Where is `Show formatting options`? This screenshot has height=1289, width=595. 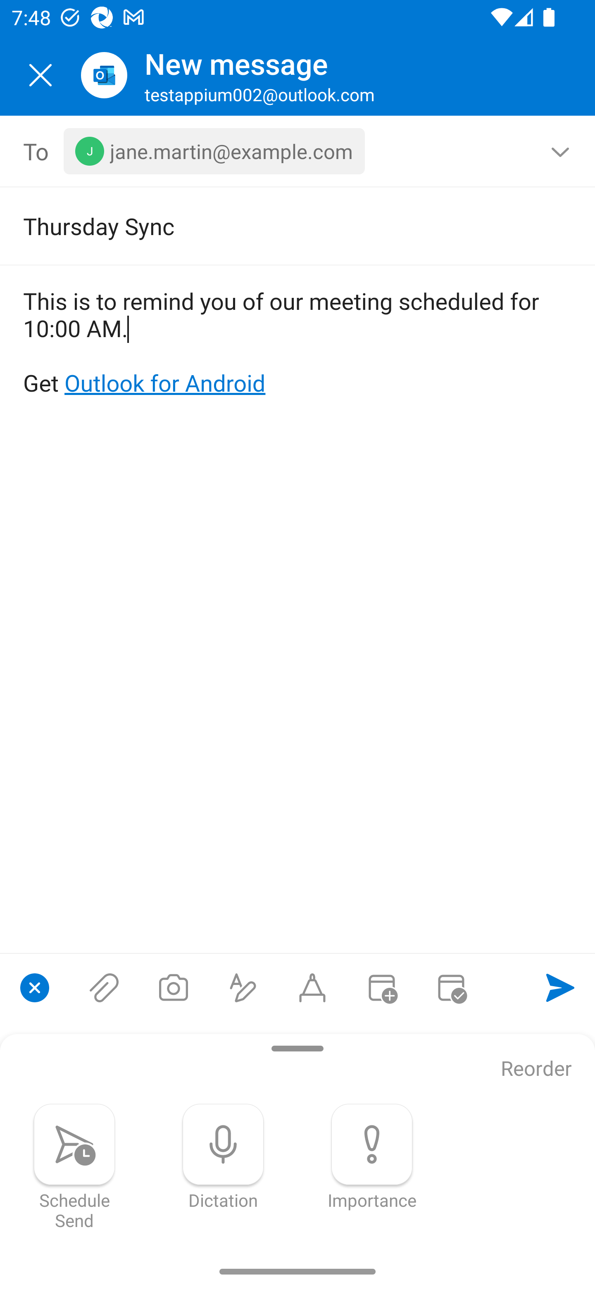 Show formatting options is located at coordinates (243, 987).